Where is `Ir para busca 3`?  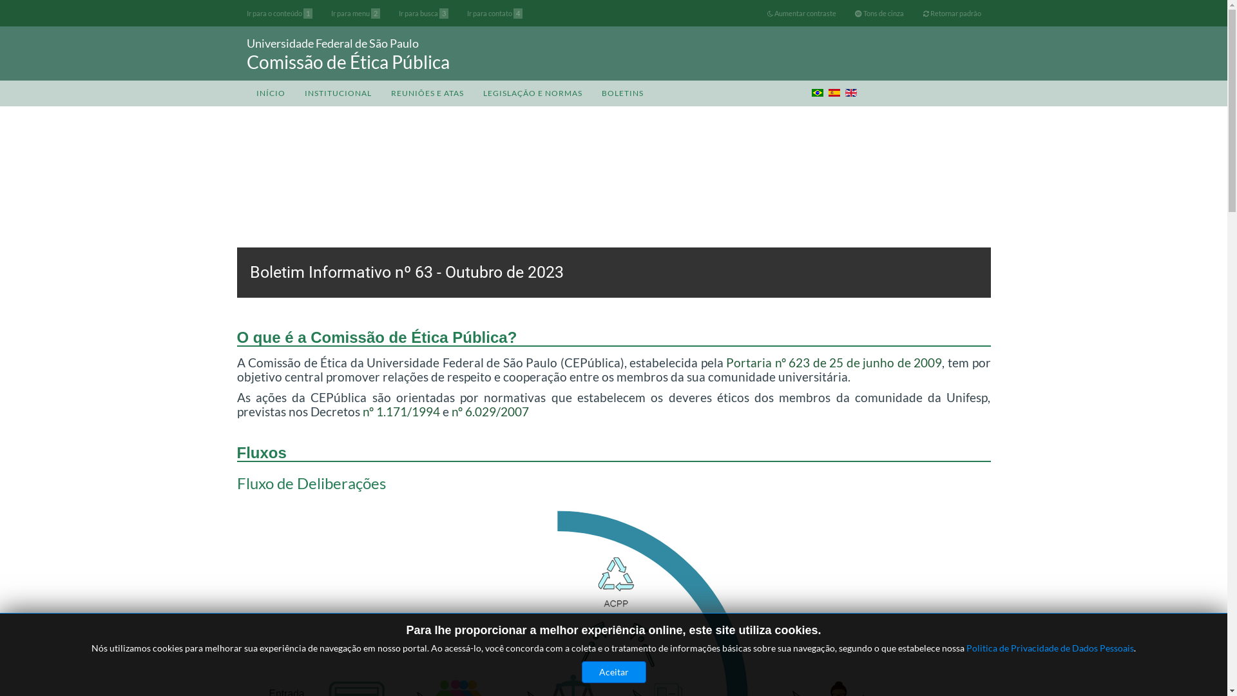 Ir para busca 3 is located at coordinates (424, 14).